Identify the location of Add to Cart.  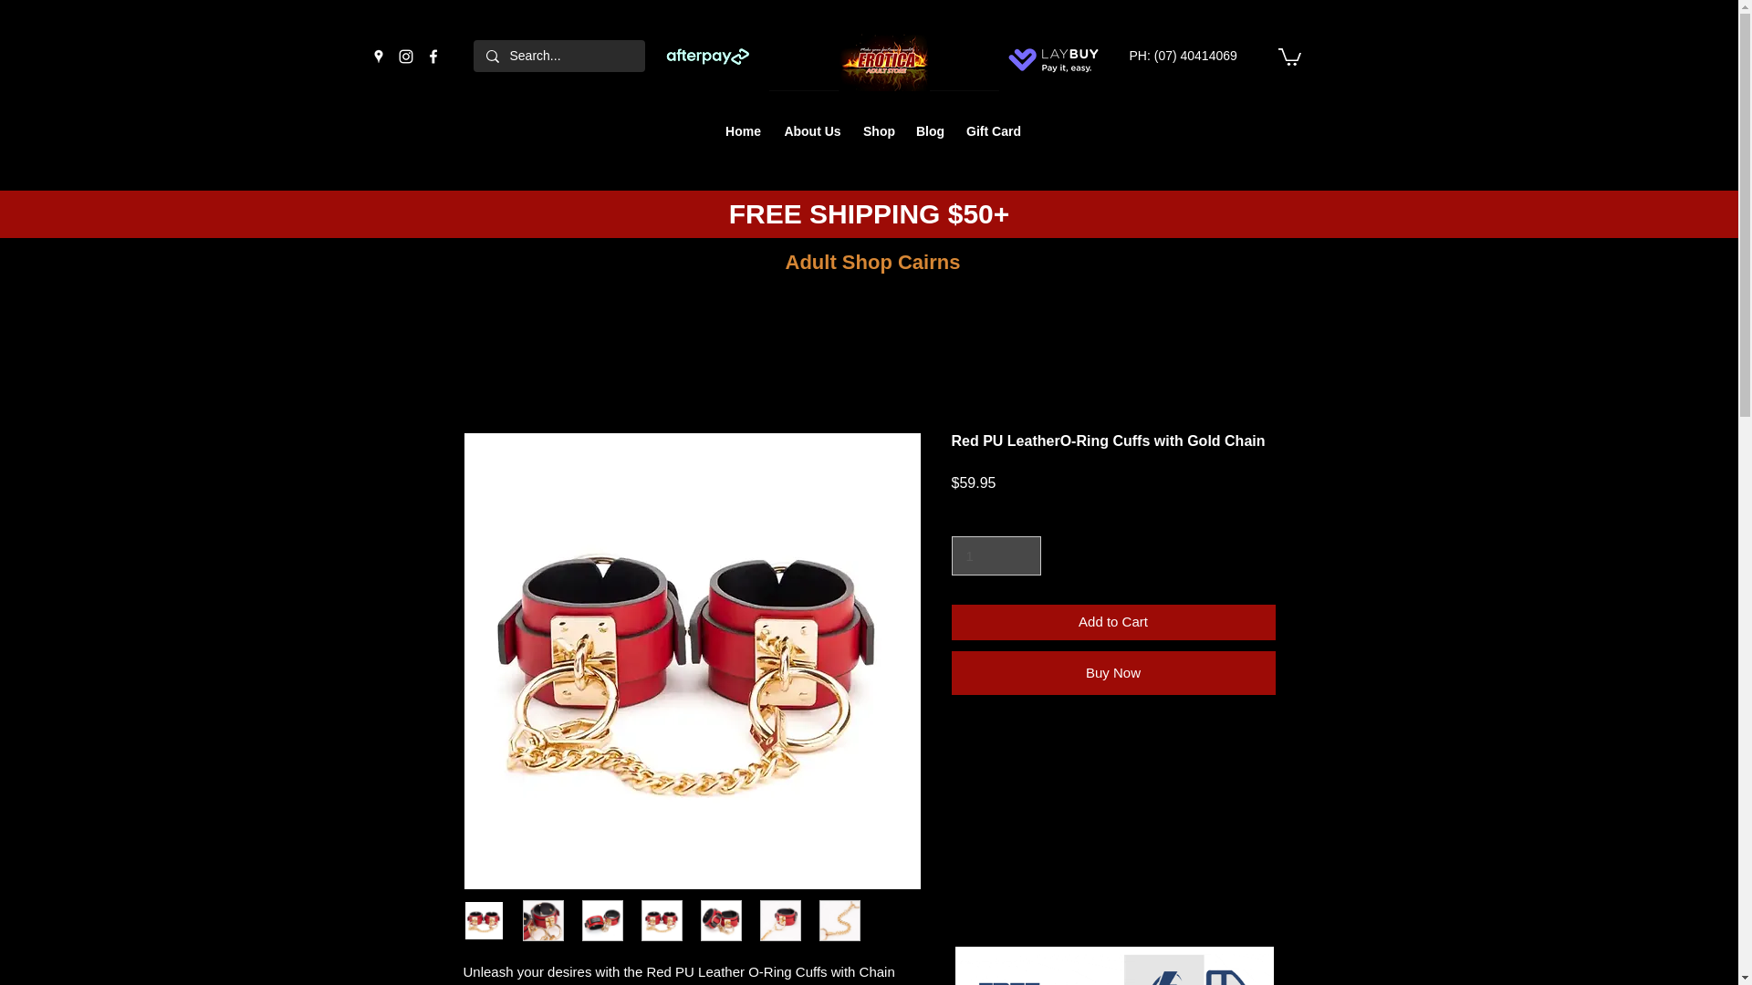
(1113, 622).